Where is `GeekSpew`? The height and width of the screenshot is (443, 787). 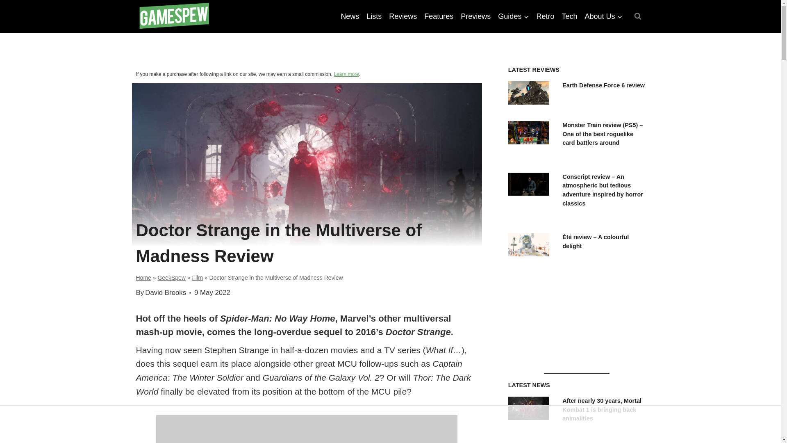 GeekSpew is located at coordinates (171, 277).